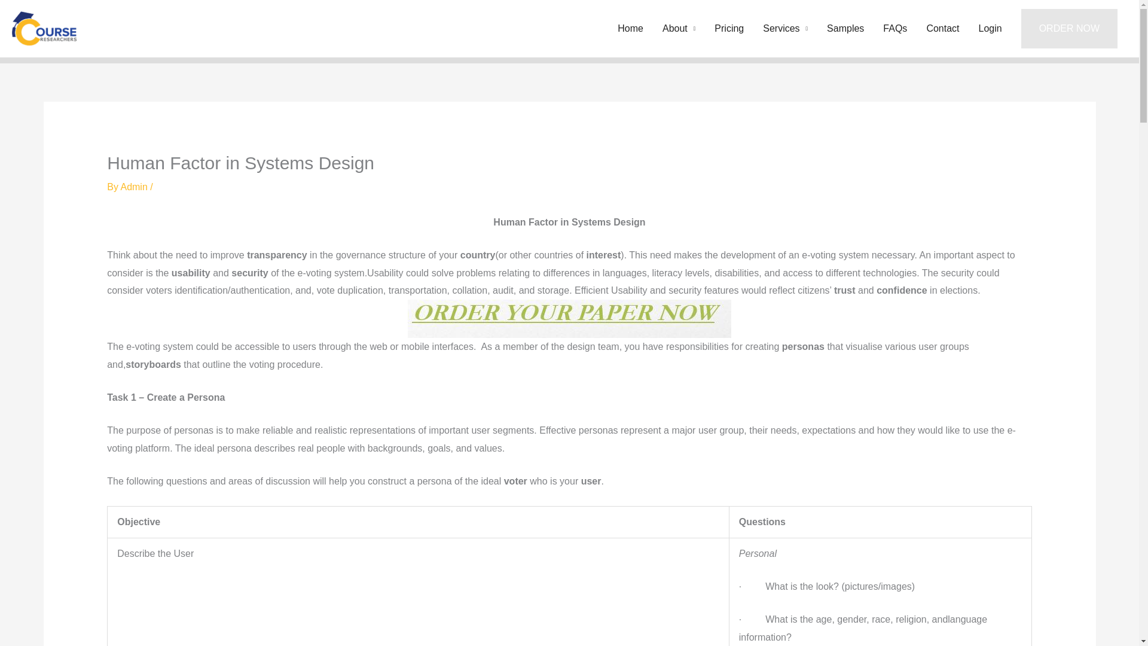  What do you see at coordinates (942, 29) in the screenshot?
I see `Contact` at bounding box center [942, 29].